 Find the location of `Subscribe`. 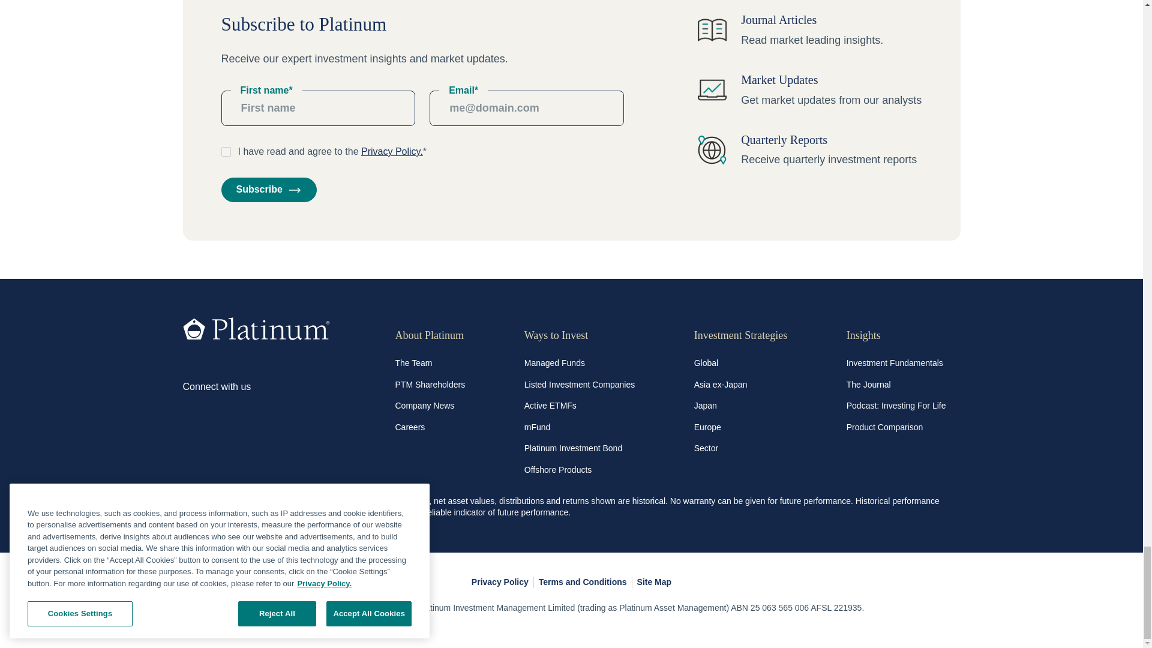

Subscribe is located at coordinates (268, 189).